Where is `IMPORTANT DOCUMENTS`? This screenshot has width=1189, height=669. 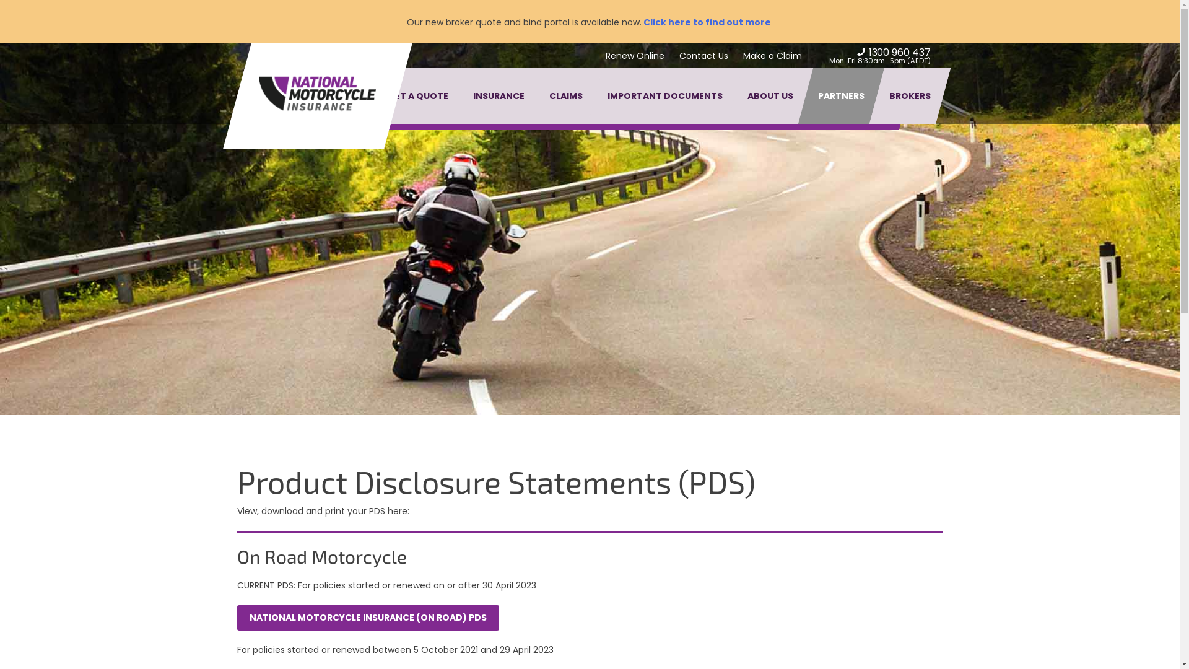 IMPORTANT DOCUMENTS is located at coordinates (664, 96).